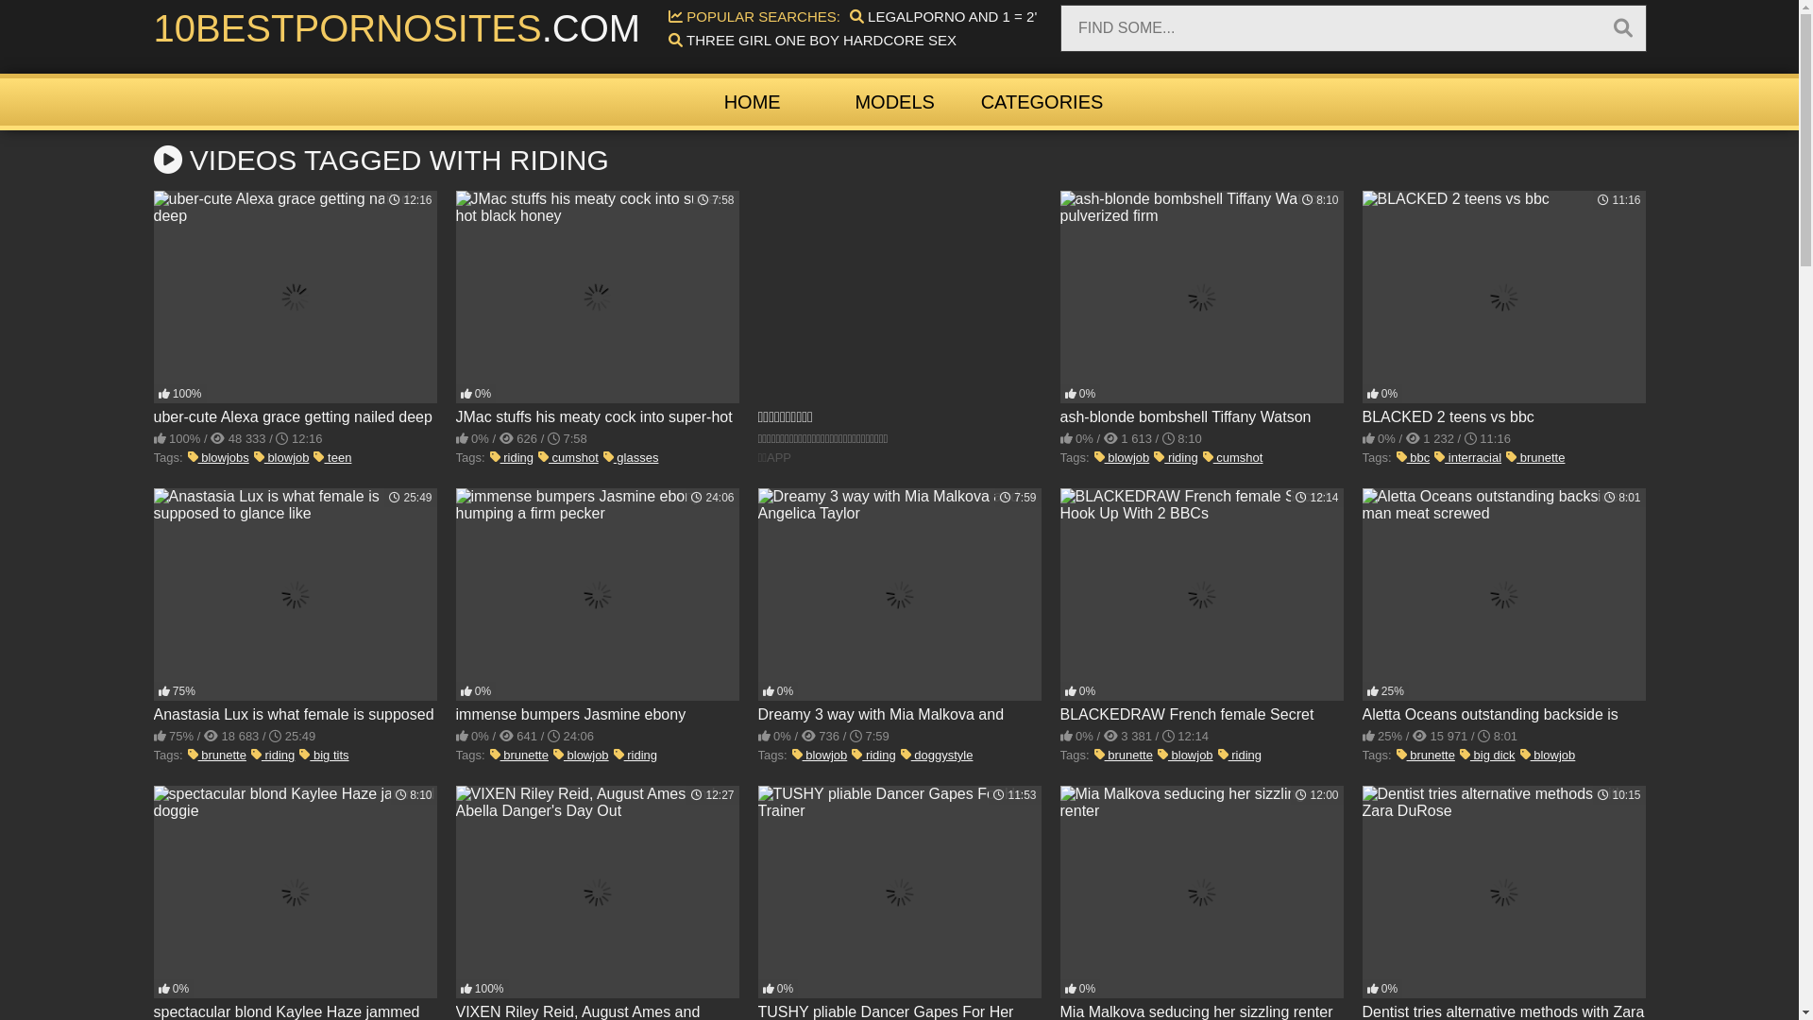  What do you see at coordinates (820, 756) in the screenshot?
I see `blowjob` at bounding box center [820, 756].